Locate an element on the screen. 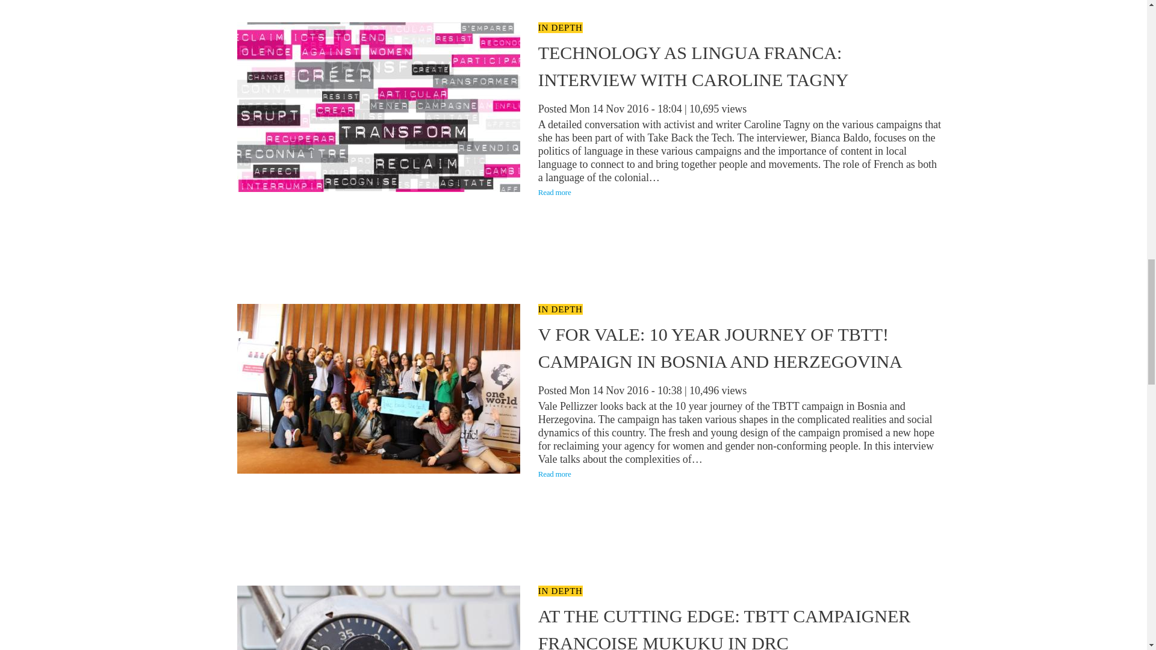 The image size is (1156, 650). AT THE CUTTING EDGE: TBTT CAMPAIGNER FRANCOISE MUKUKU IN DRC is located at coordinates (724, 628).